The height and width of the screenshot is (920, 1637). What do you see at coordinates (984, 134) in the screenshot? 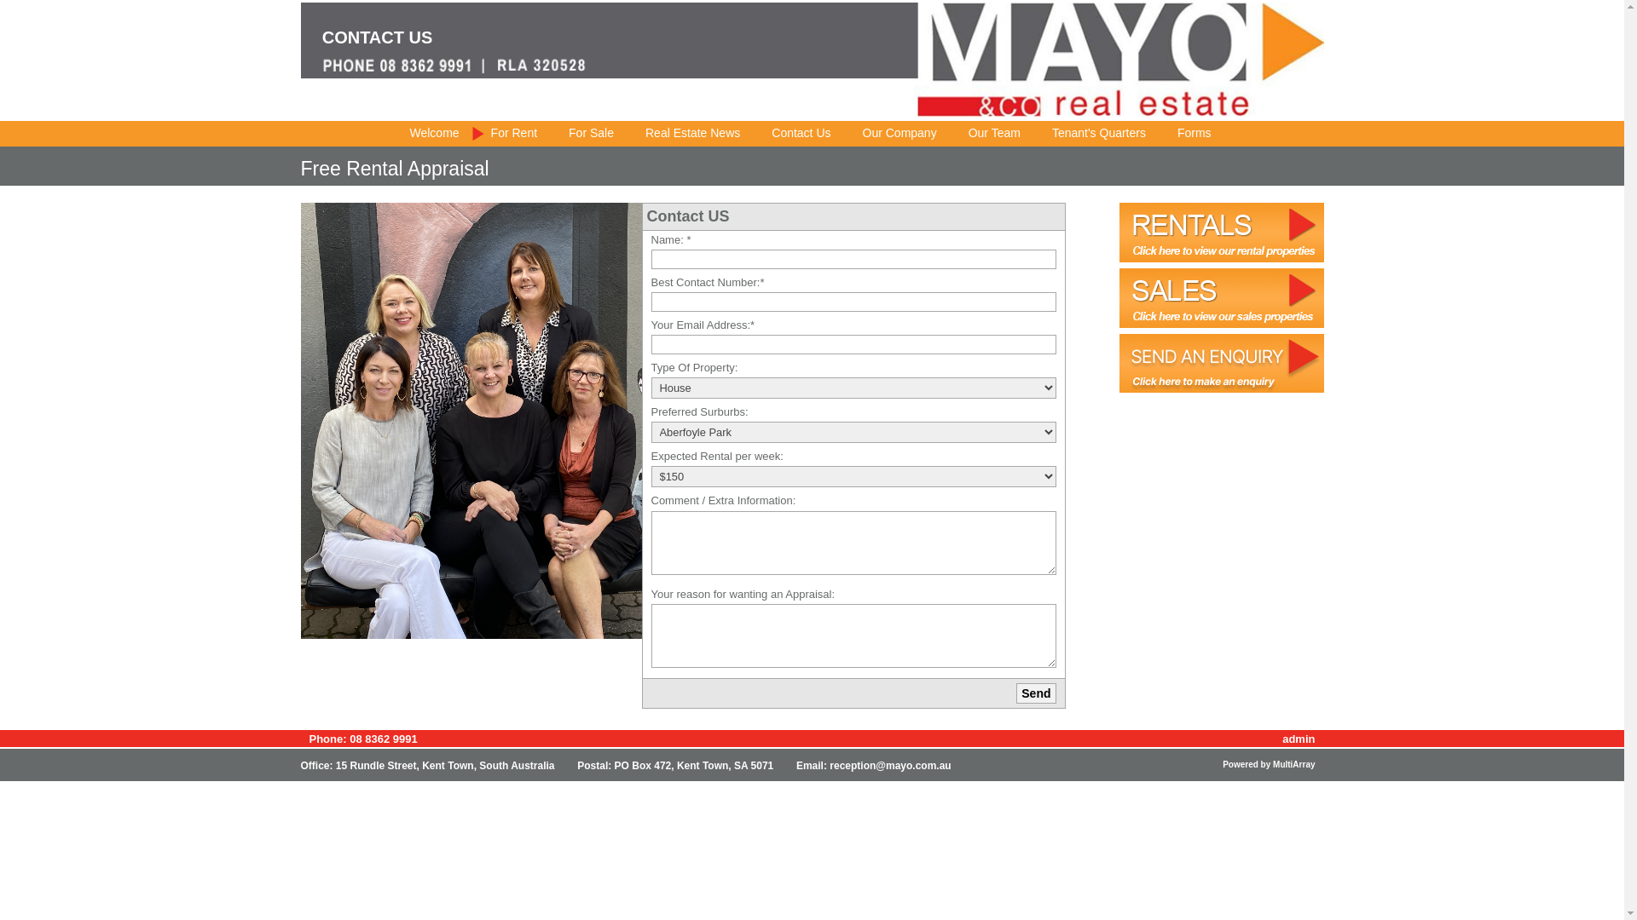
I see `Our Team` at bounding box center [984, 134].